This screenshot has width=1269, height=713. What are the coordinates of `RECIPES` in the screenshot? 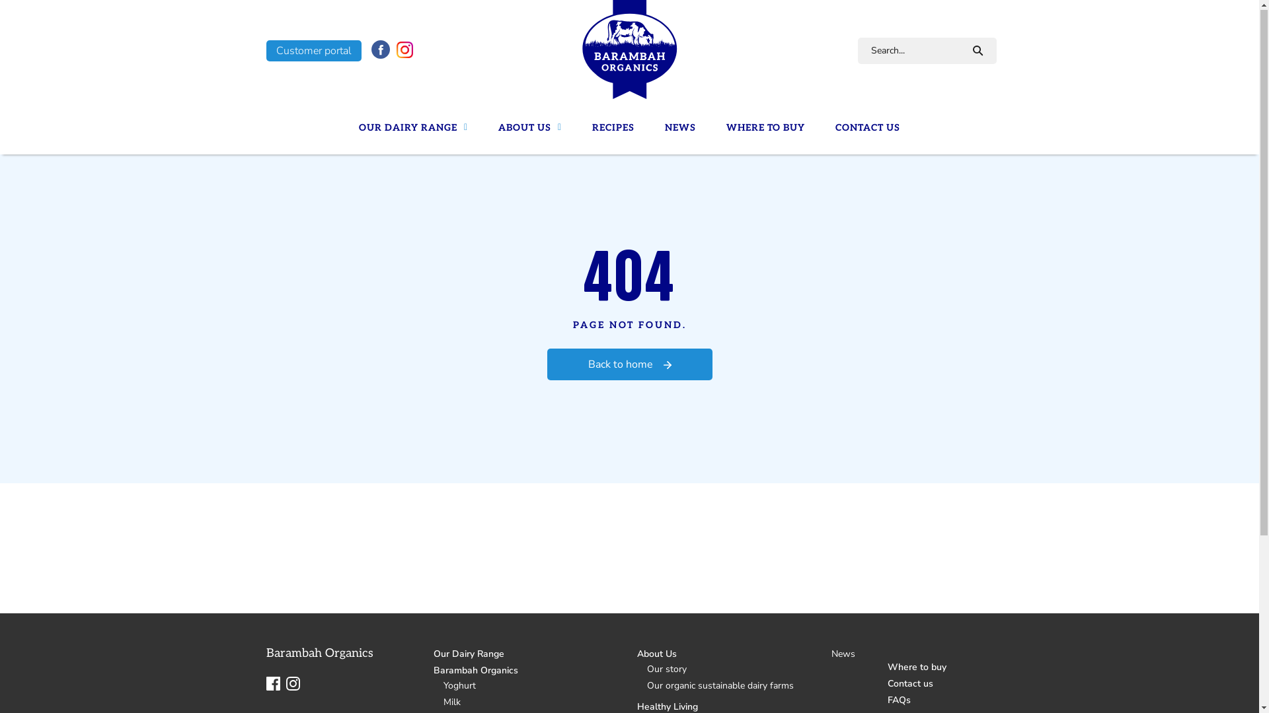 It's located at (613, 128).